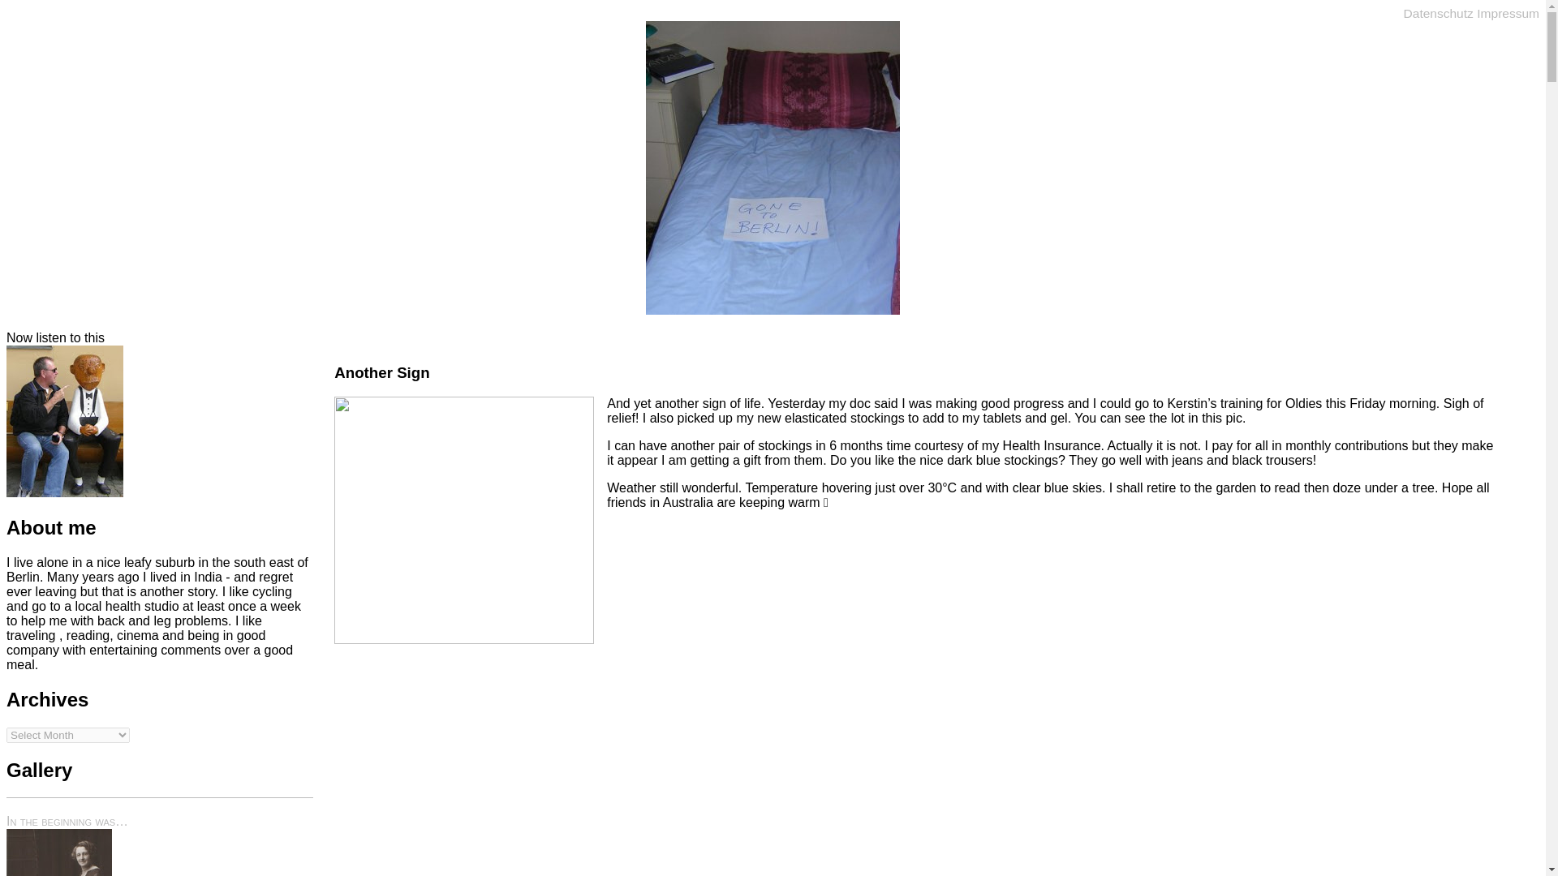 The image size is (1558, 876). I want to click on Datenschutz, so click(1438, 13).